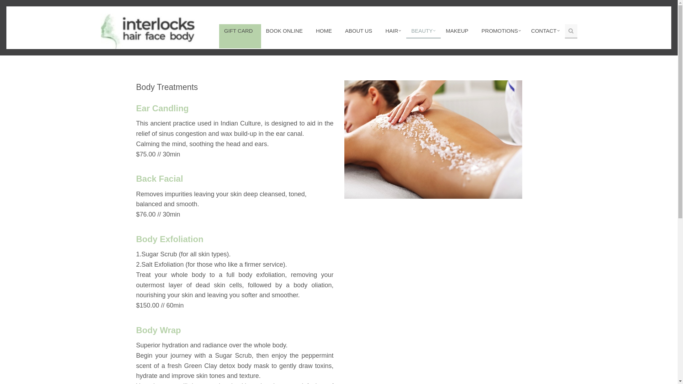  Describe the element at coordinates (325, 31) in the screenshot. I see `HOME` at that location.